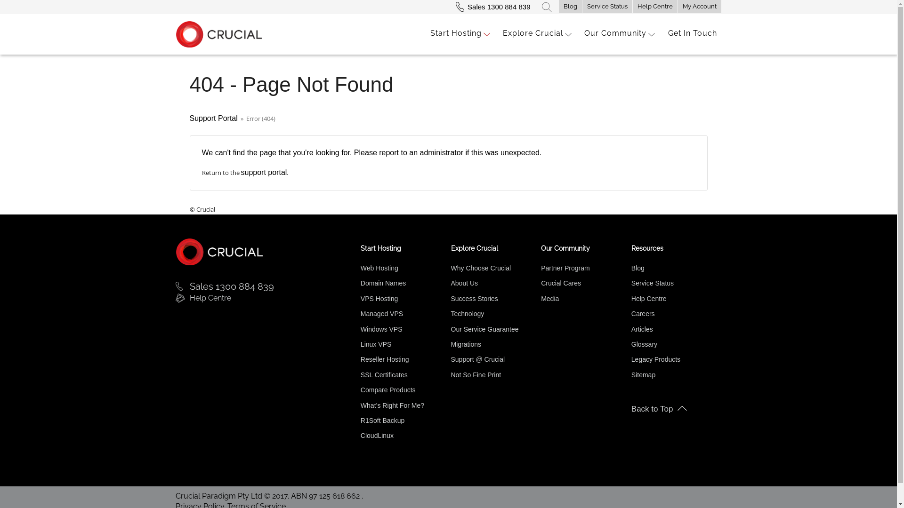  What do you see at coordinates (466, 344) in the screenshot?
I see `Migrations` at bounding box center [466, 344].